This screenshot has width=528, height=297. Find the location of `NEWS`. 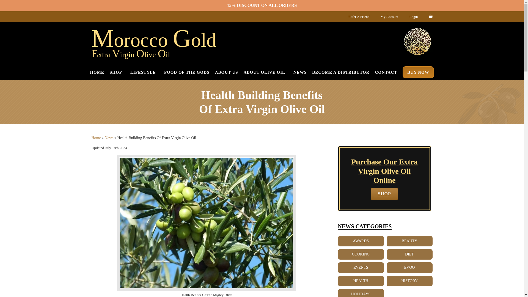

NEWS is located at coordinates (300, 72).